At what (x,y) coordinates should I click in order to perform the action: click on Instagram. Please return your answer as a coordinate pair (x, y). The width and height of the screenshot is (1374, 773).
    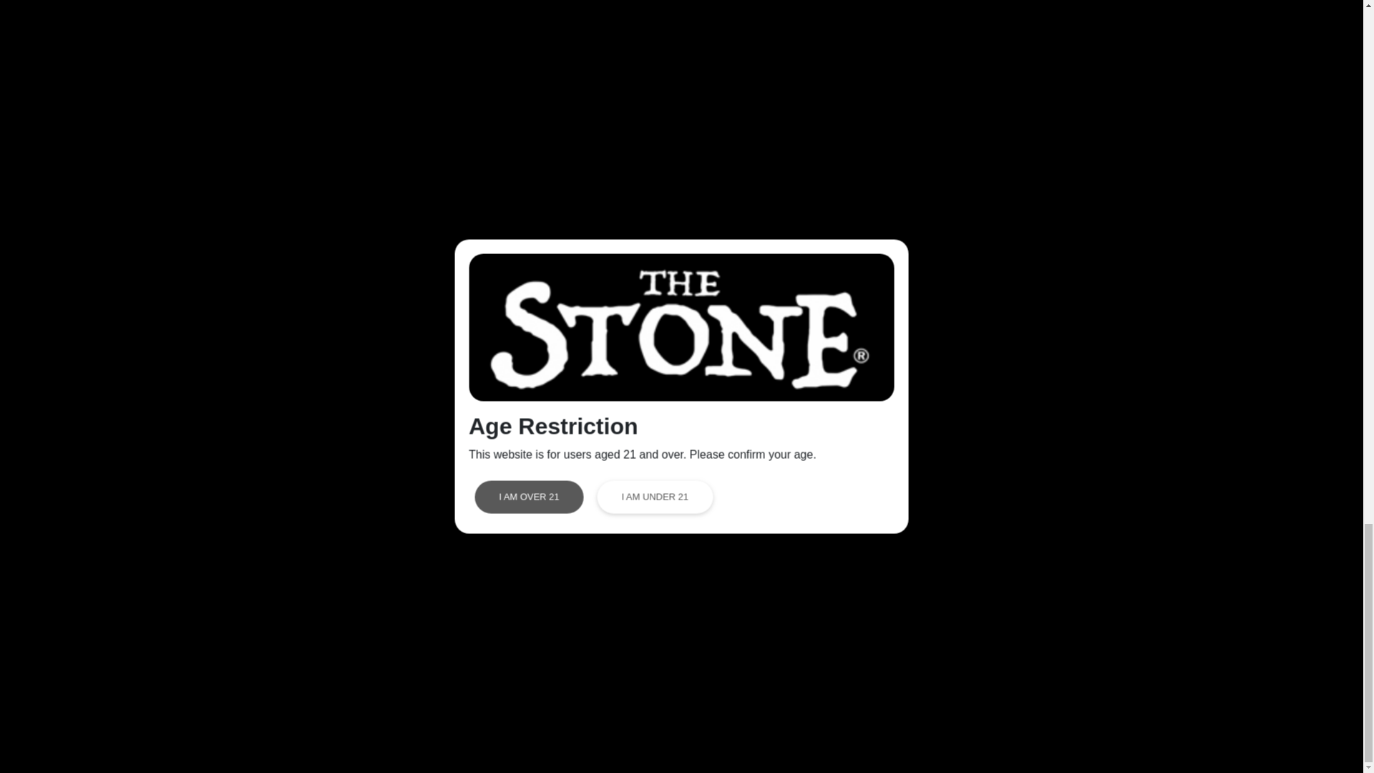
    Looking at the image, I should click on (840, 622).